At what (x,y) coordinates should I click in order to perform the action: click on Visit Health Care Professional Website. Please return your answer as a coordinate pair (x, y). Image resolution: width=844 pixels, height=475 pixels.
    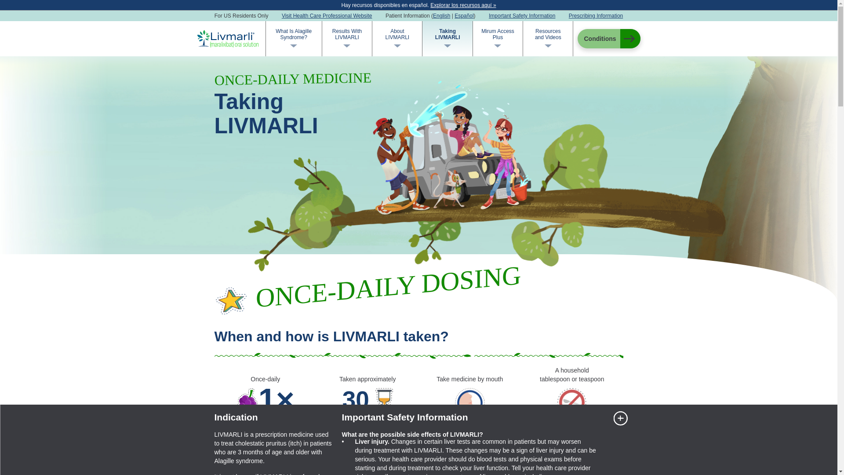
    Looking at the image, I should click on (397, 34).